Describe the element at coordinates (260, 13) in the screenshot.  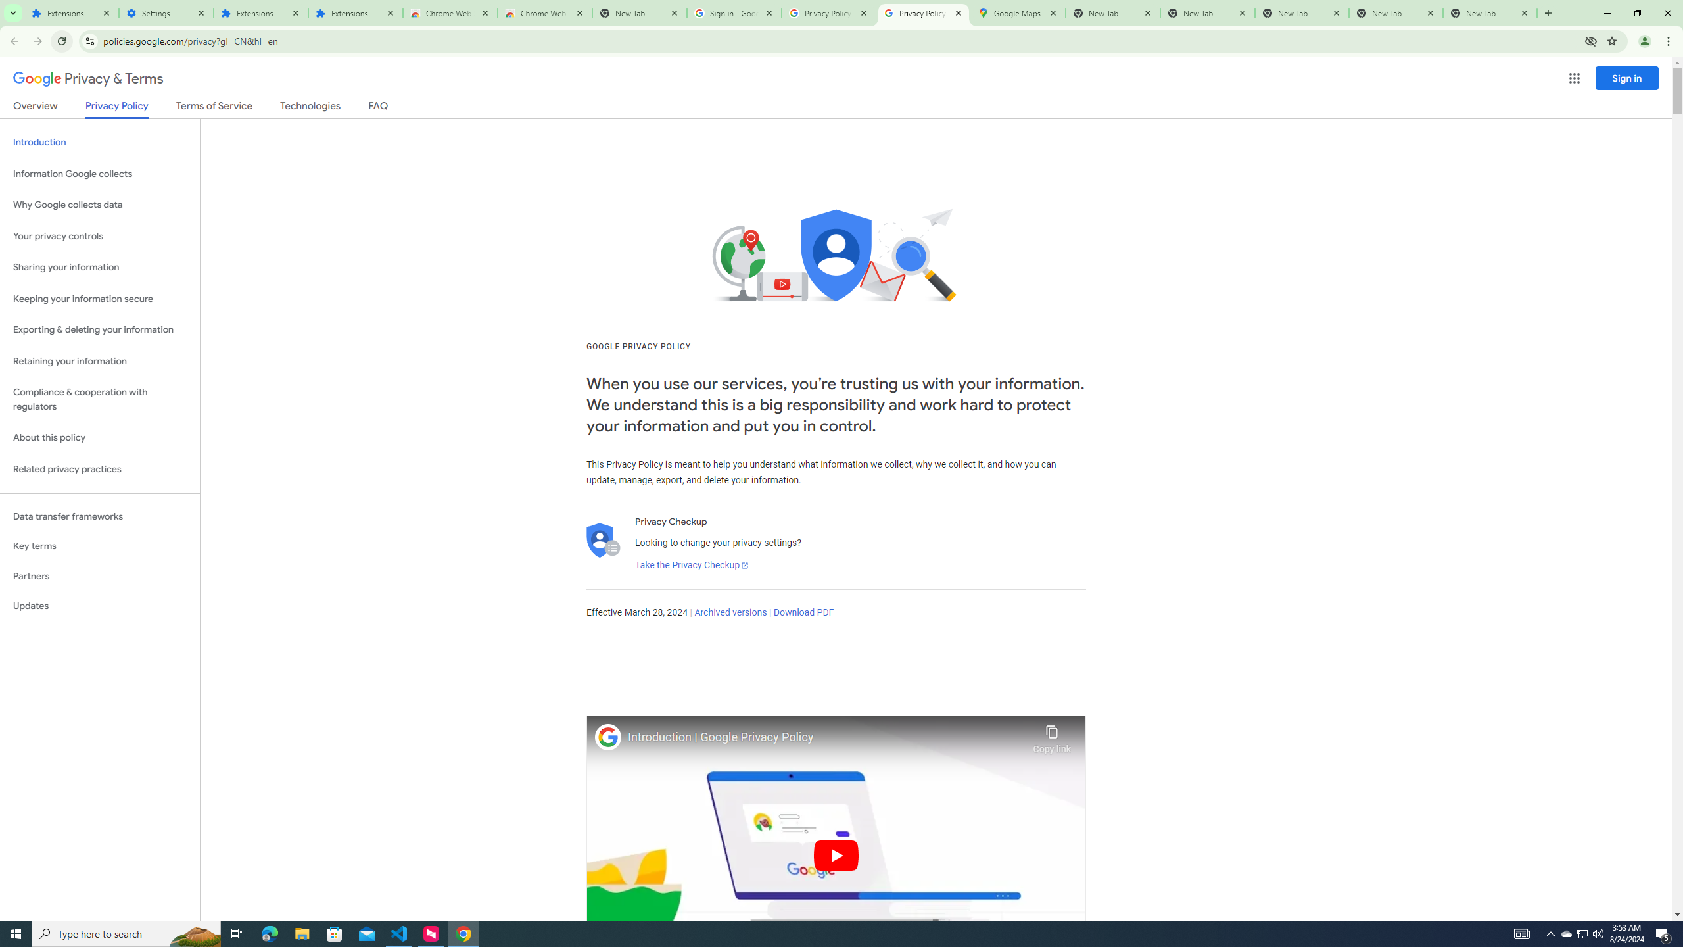
I see `Extensions` at that location.